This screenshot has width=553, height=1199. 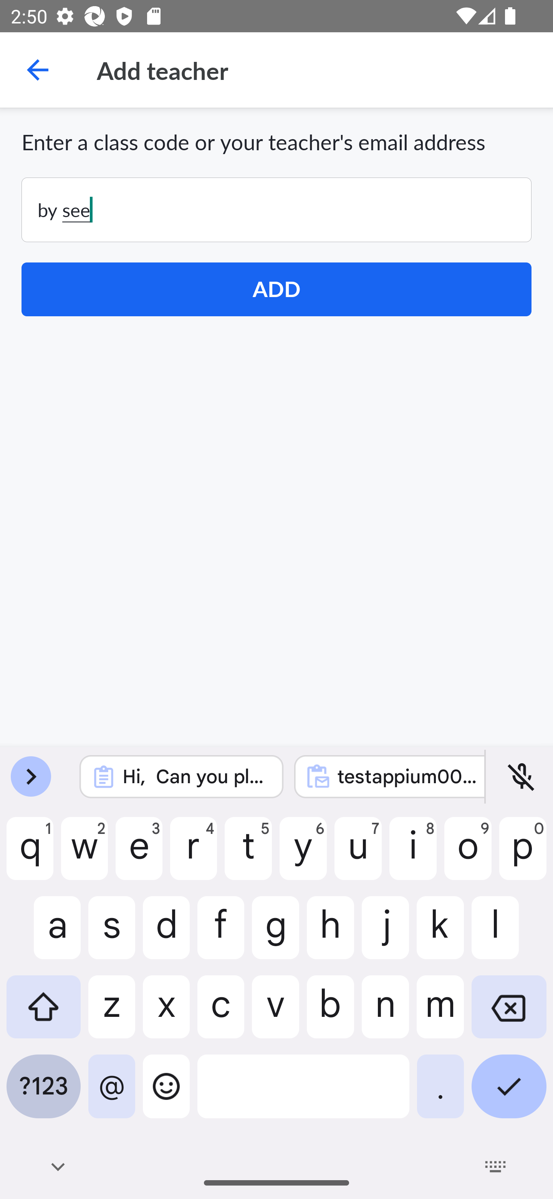 What do you see at coordinates (276, 289) in the screenshot?
I see `ADD` at bounding box center [276, 289].